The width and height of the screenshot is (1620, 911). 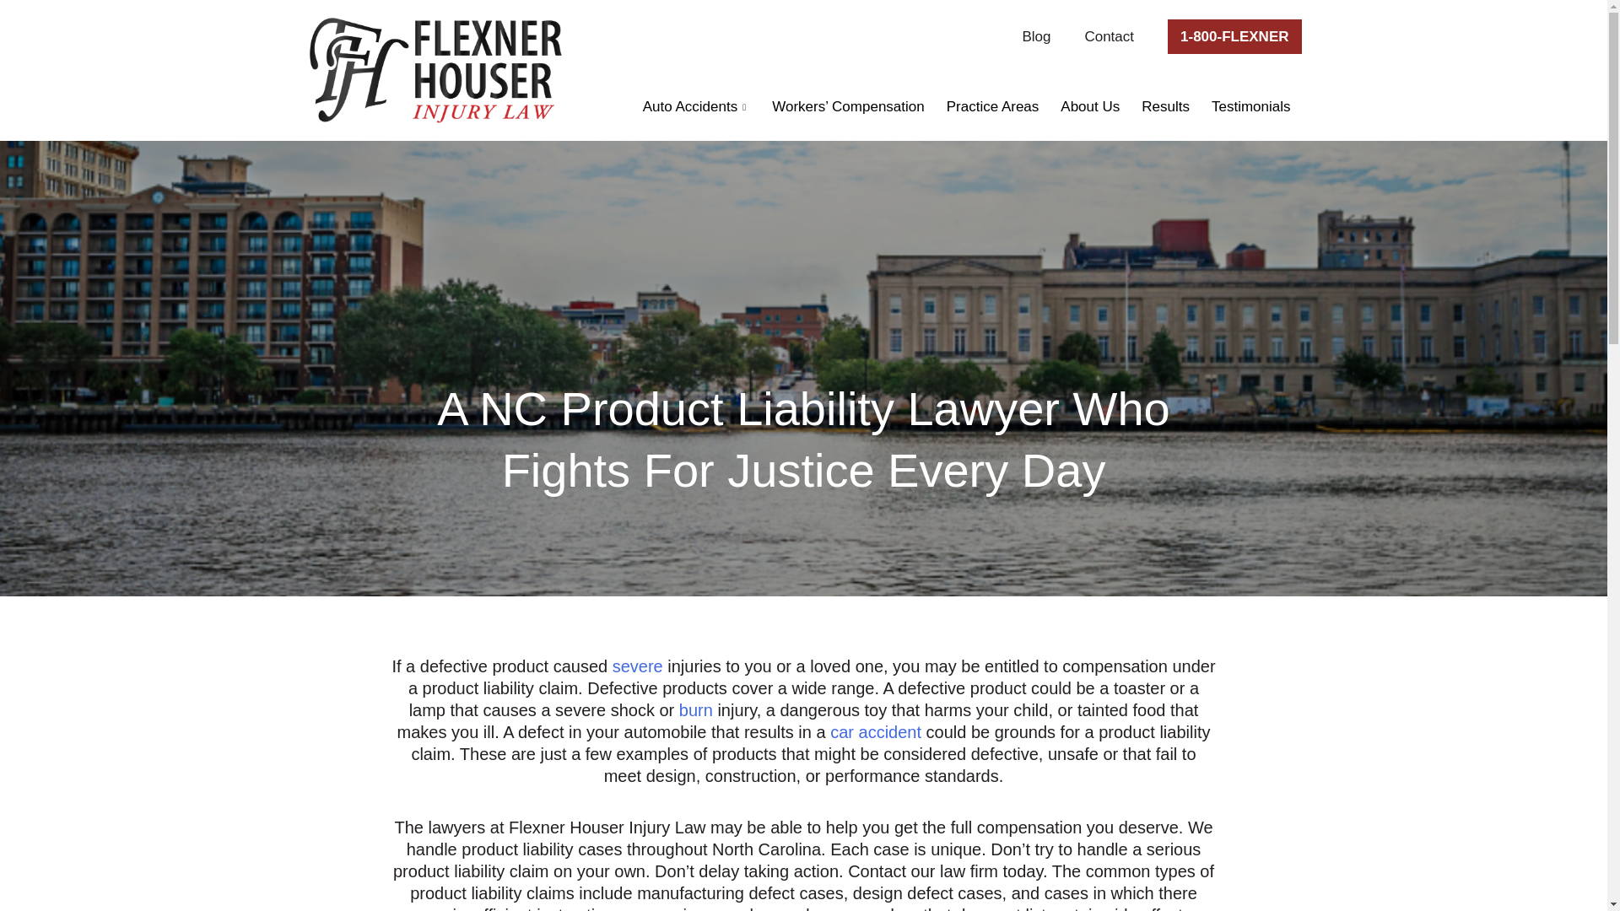 What do you see at coordinates (1036, 36) in the screenshot?
I see `Blog` at bounding box center [1036, 36].